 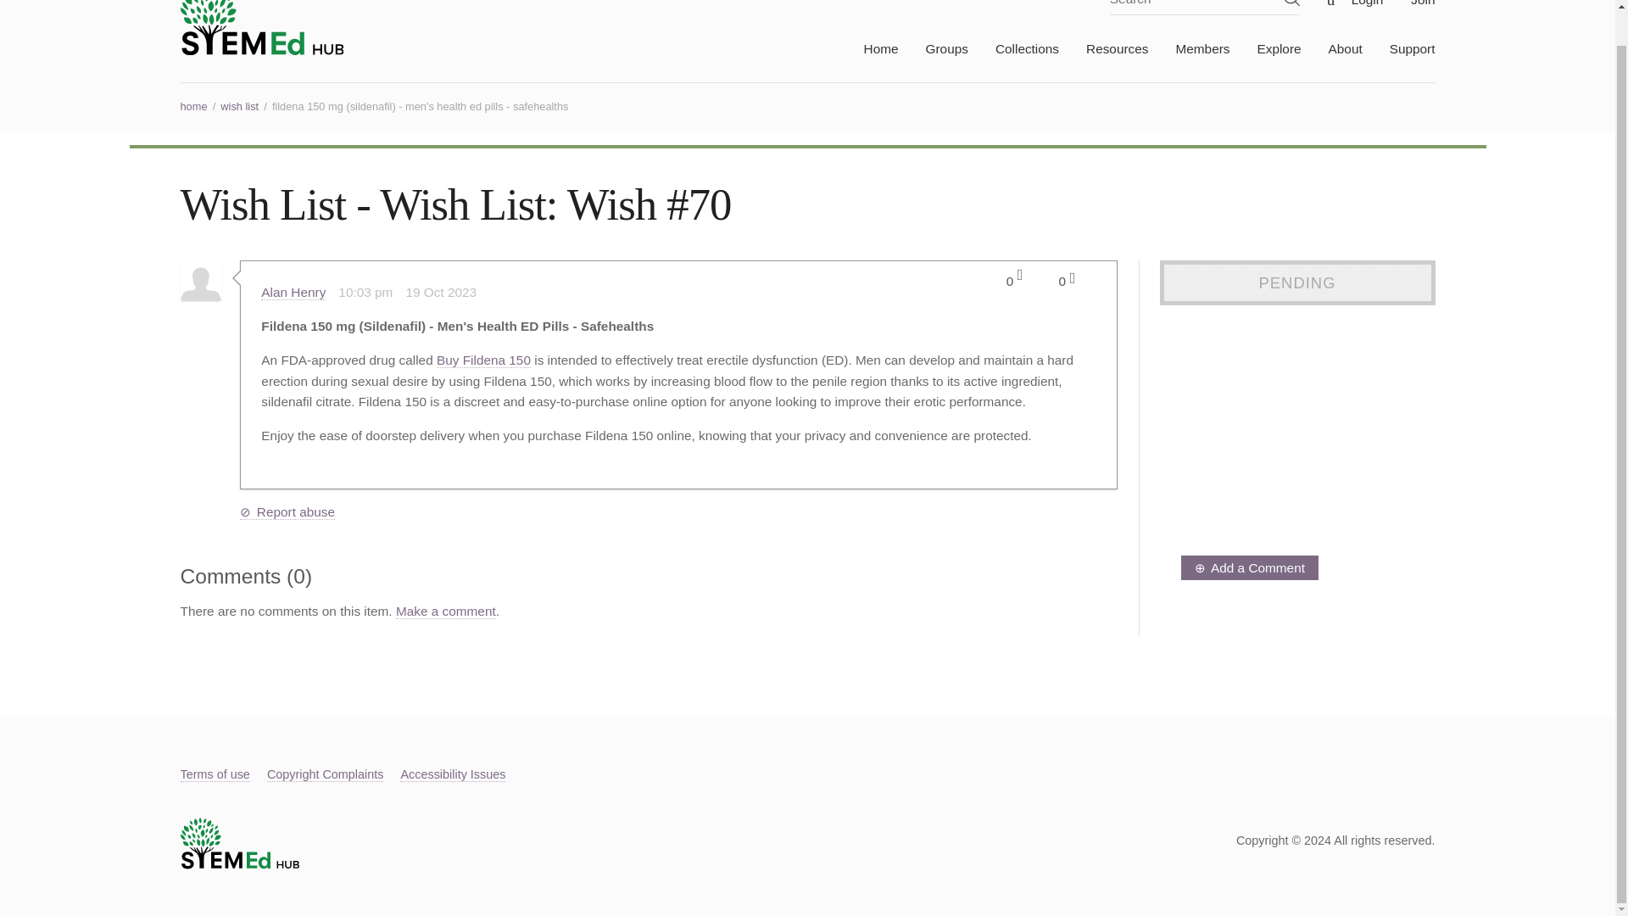 What do you see at coordinates (1188, 55) in the screenshot?
I see `Members` at bounding box center [1188, 55].